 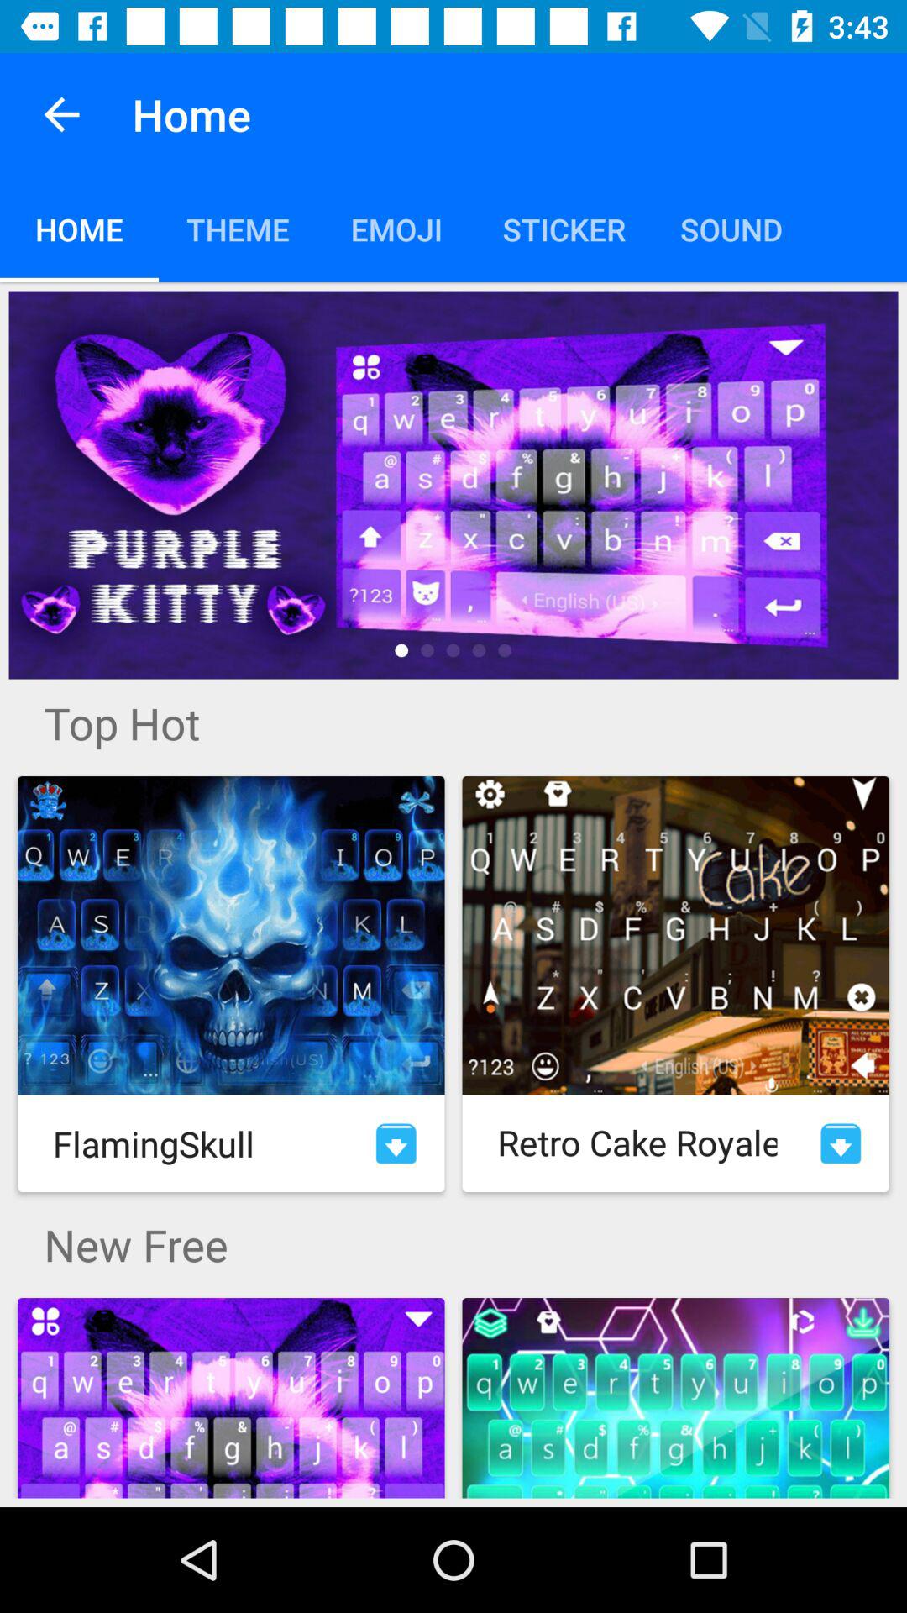 What do you see at coordinates (453, 485) in the screenshot?
I see `click icon above top hot` at bounding box center [453, 485].